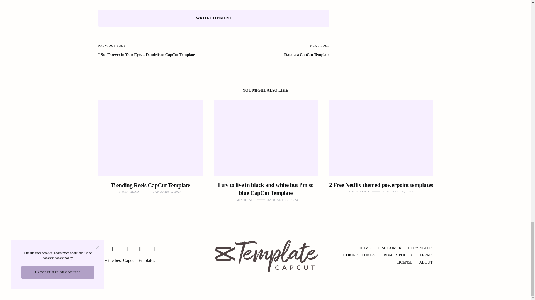  Describe the element at coordinates (213, 18) in the screenshot. I see `WRITE COMMENT` at that location.